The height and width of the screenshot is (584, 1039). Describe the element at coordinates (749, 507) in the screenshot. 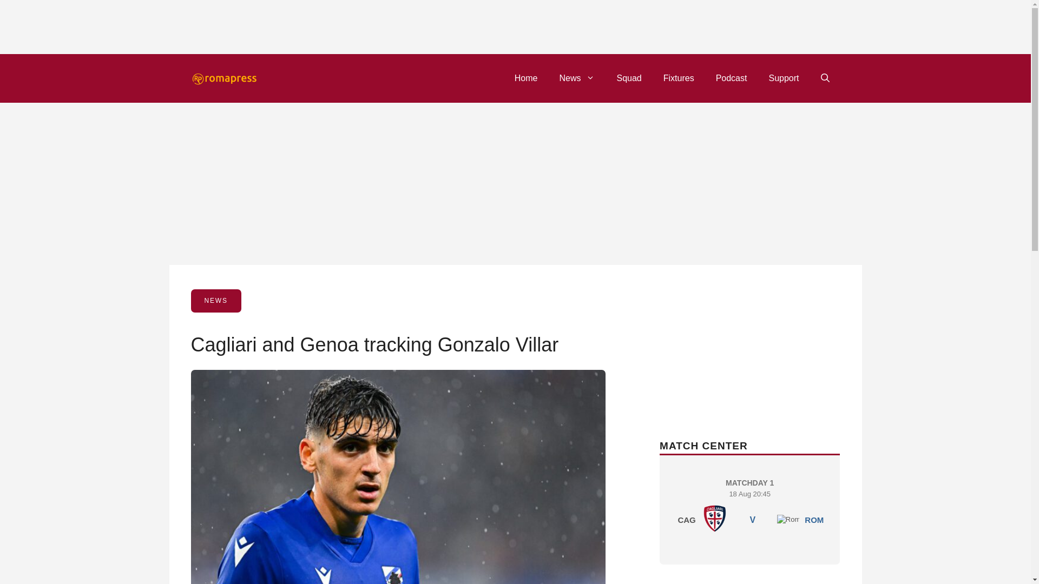

I see `News` at that location.